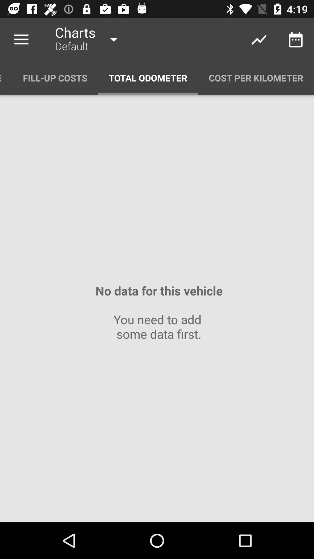 This screenshot has height=559, width=314. What do you see at coordinates (55, 78) in the screenshot?
I see `turn off item above no data for` at bounding box center [55, 78].